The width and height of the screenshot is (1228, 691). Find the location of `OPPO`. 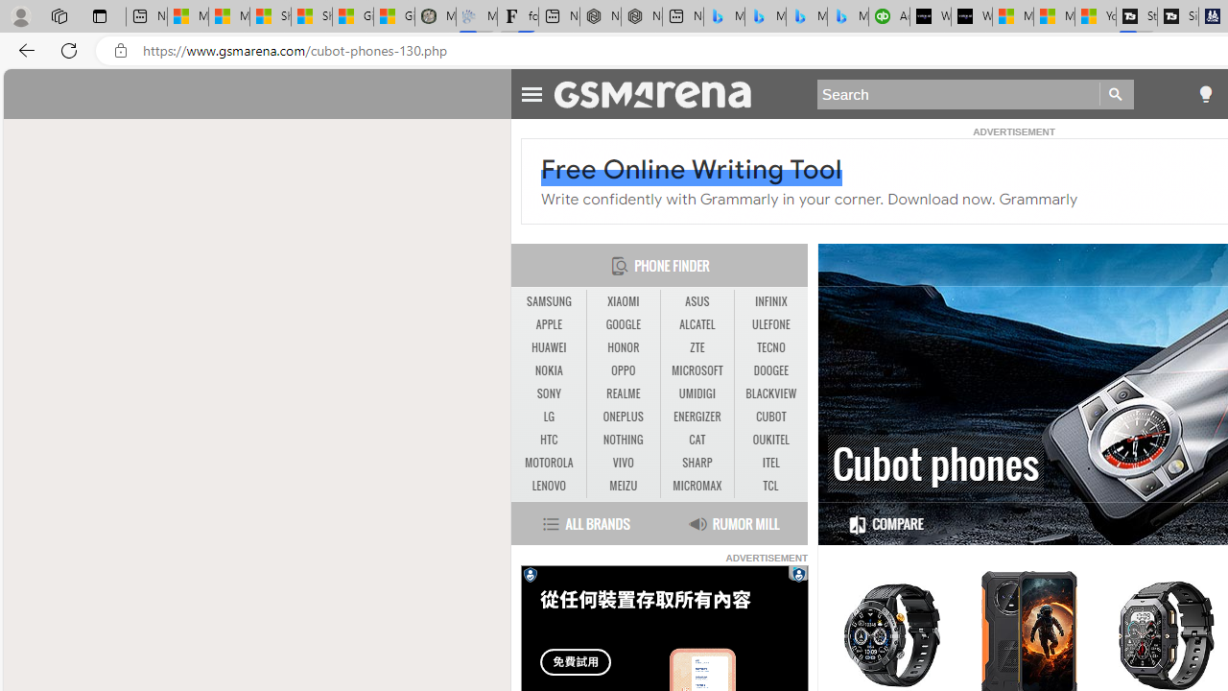

OPPO is located at coordinates (623, 370).